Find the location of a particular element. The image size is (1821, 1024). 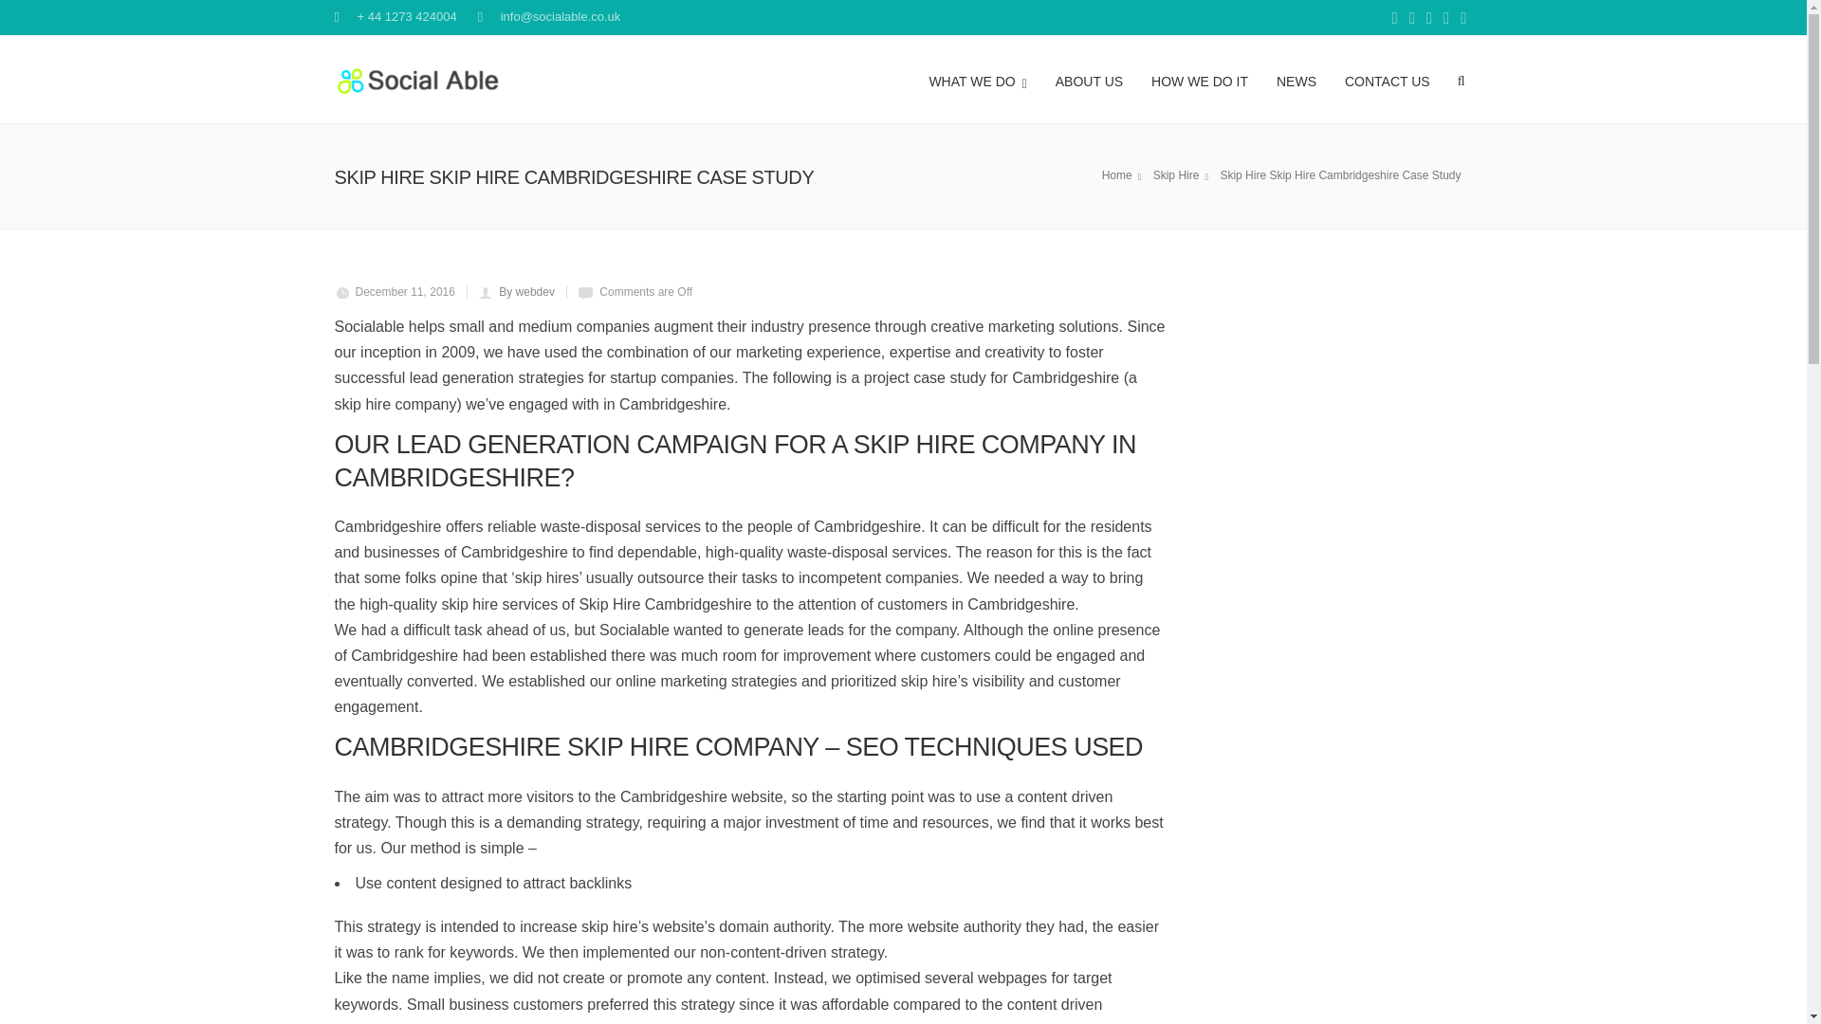

WHAT WE DO is located at coordinates (977, 79).